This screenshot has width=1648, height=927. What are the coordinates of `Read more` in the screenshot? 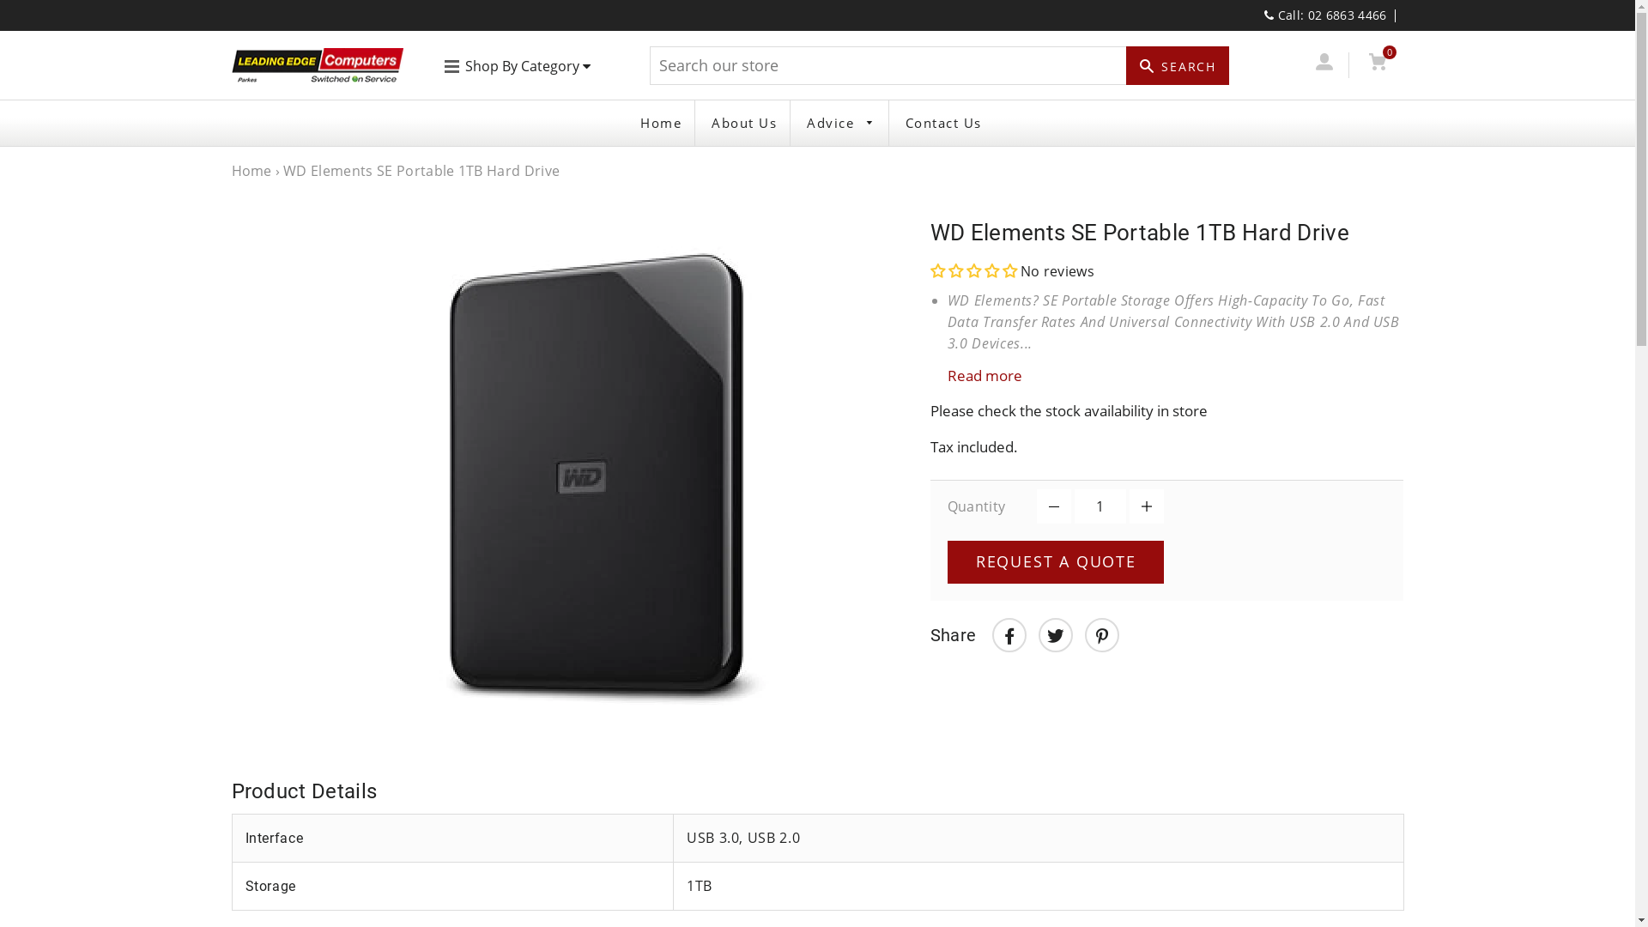 It's located at (1167, 376).